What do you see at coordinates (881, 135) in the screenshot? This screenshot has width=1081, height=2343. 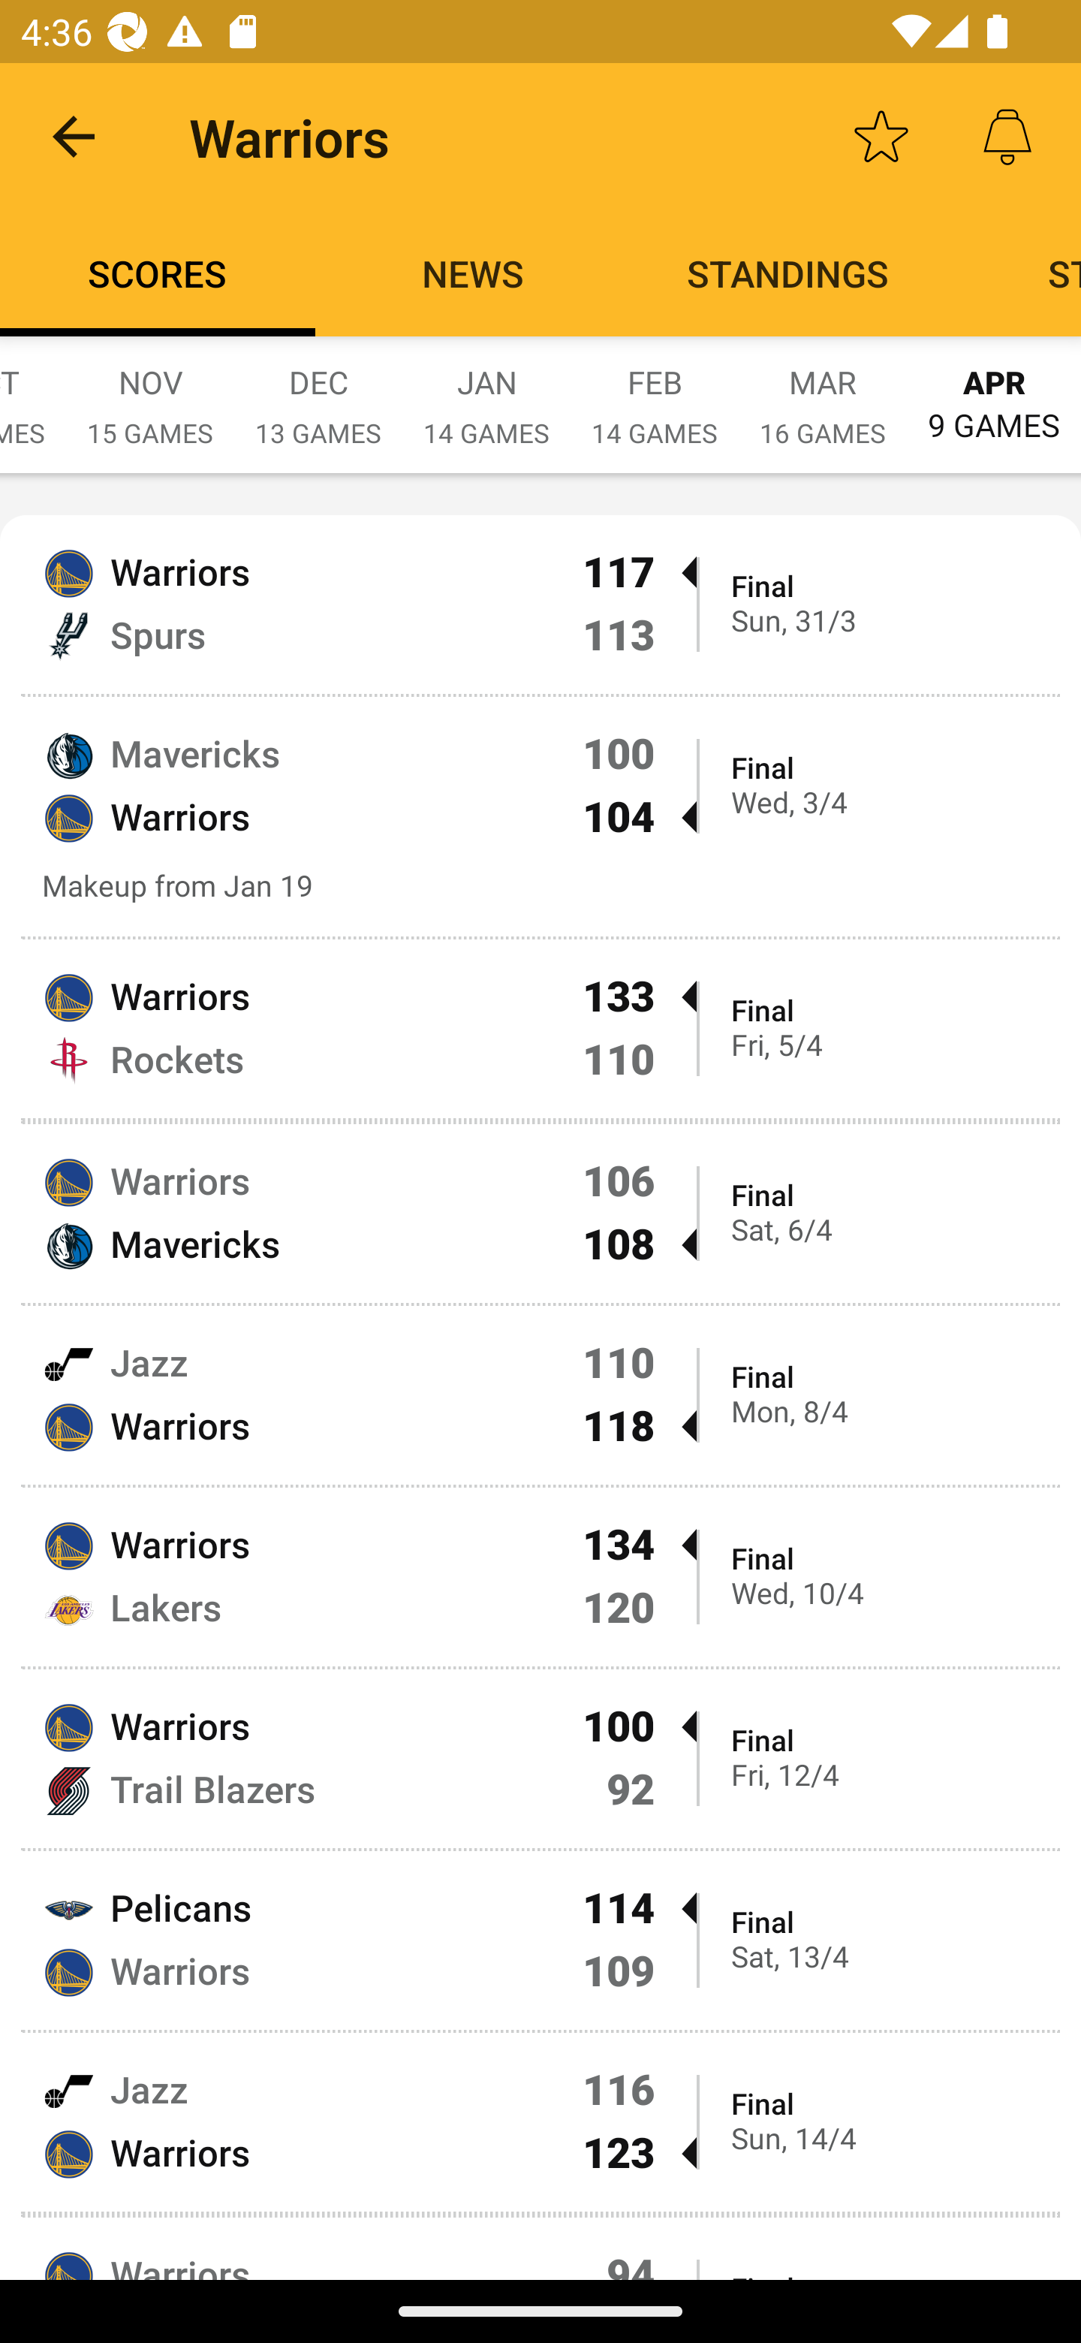 I see `Favorite toggle` at bounding box center [881, 135].